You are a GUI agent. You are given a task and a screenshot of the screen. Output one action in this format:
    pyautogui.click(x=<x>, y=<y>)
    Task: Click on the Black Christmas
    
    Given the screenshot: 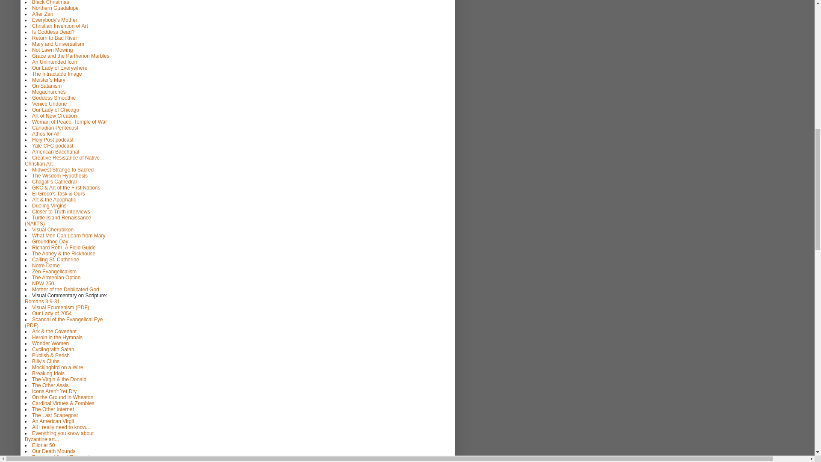 What is the action you would take?
    pyautogui.click(x=50, y=3)
    